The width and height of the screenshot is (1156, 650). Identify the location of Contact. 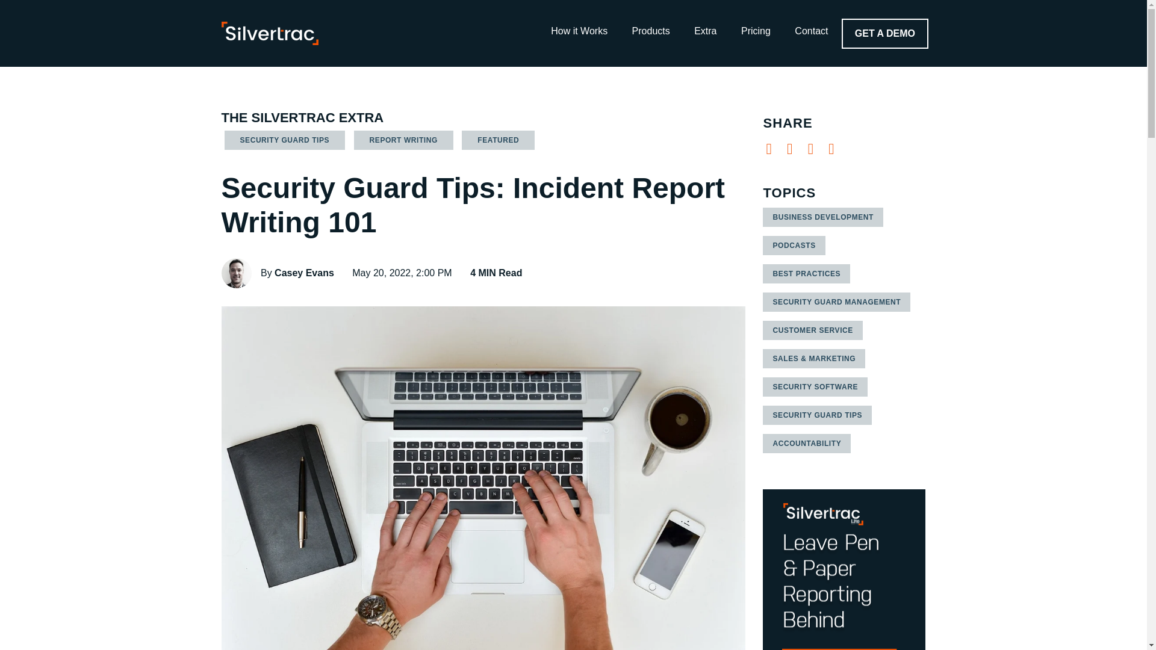
(811, 31).